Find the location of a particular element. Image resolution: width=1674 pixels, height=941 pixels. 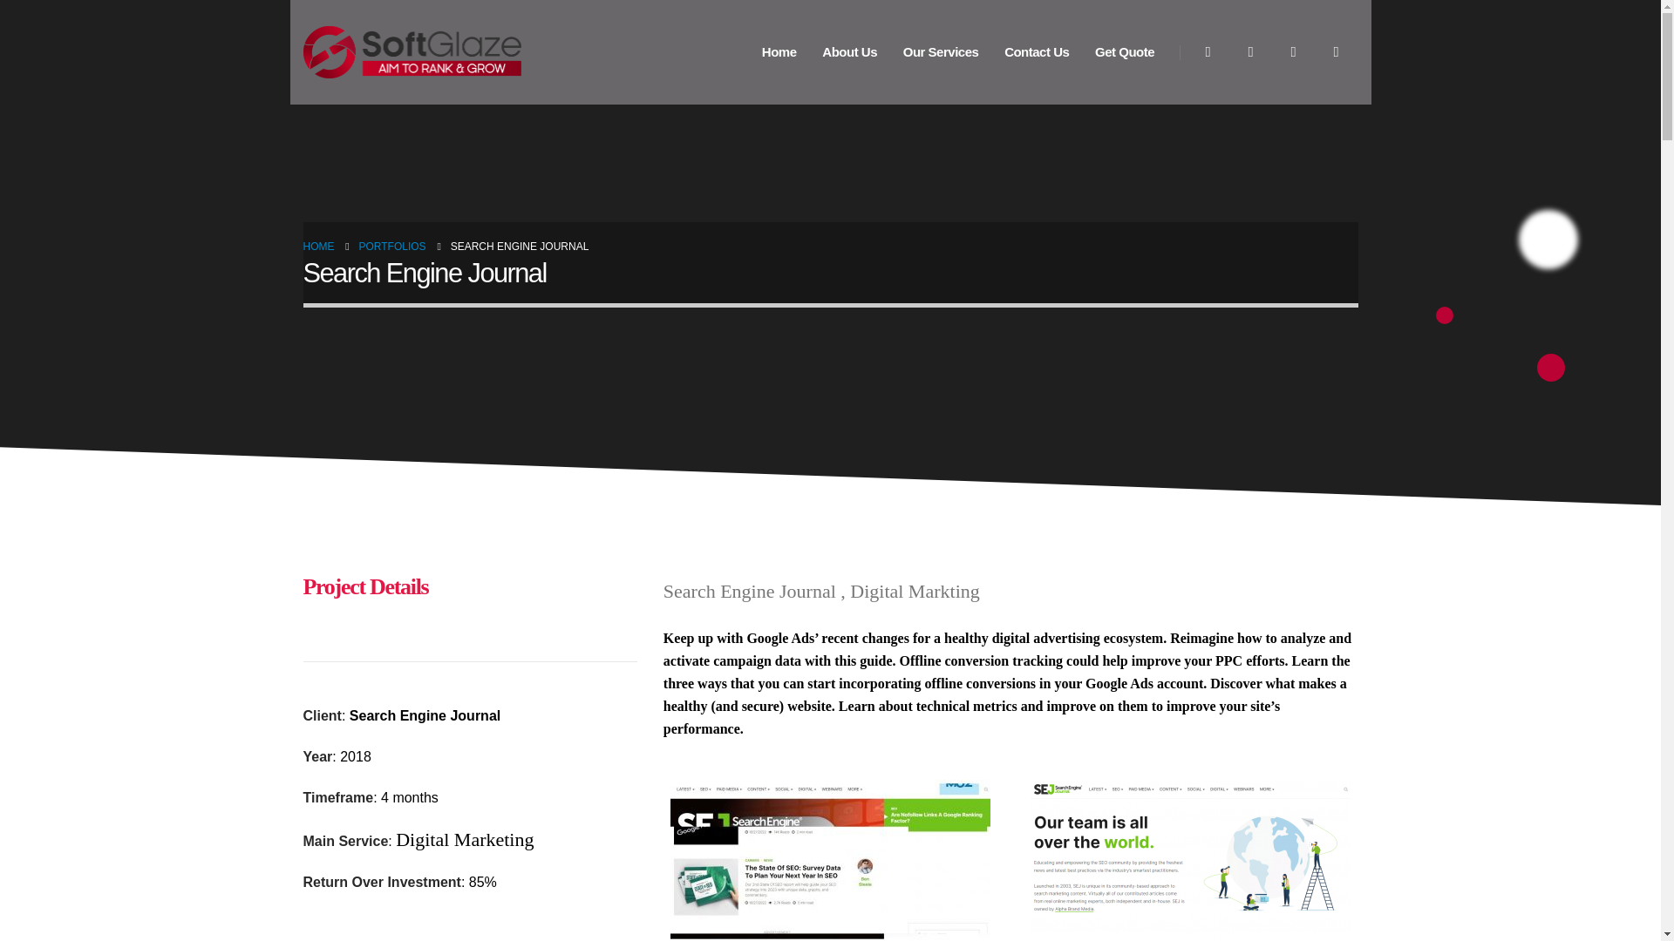

HOME is located at coordinates (319, 246).